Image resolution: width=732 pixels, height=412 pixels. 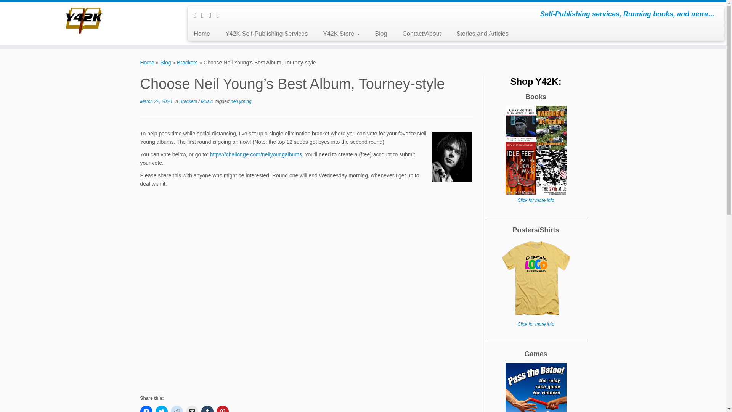 I want to click on Y42K Self-Publishing Services, so click(x=266, y=34).